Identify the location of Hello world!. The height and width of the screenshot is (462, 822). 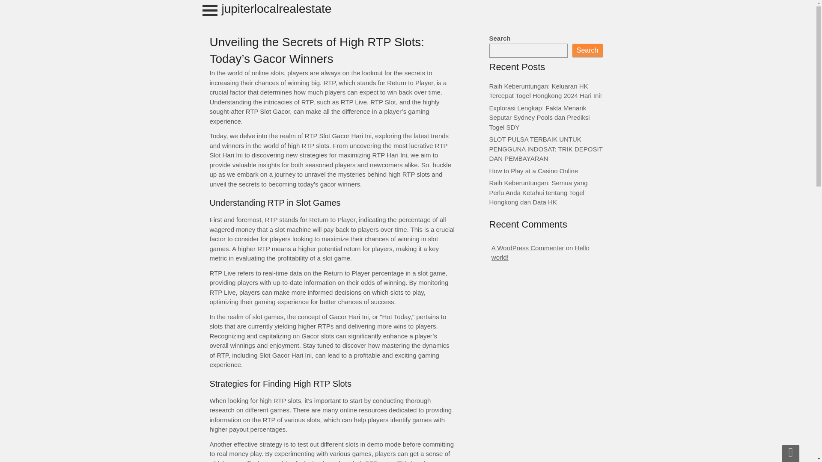
(540, 252).